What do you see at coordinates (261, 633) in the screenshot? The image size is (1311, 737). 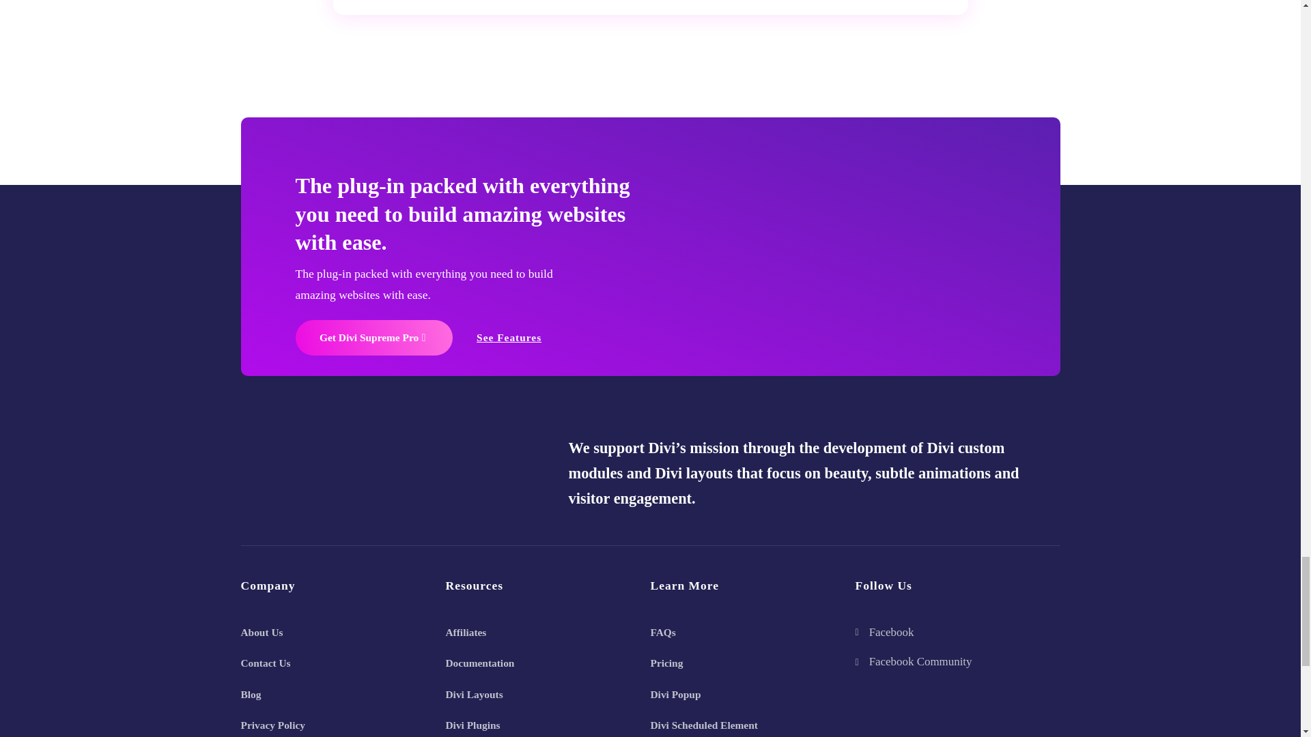 I see `About Us` at bounding box center [261, 633].